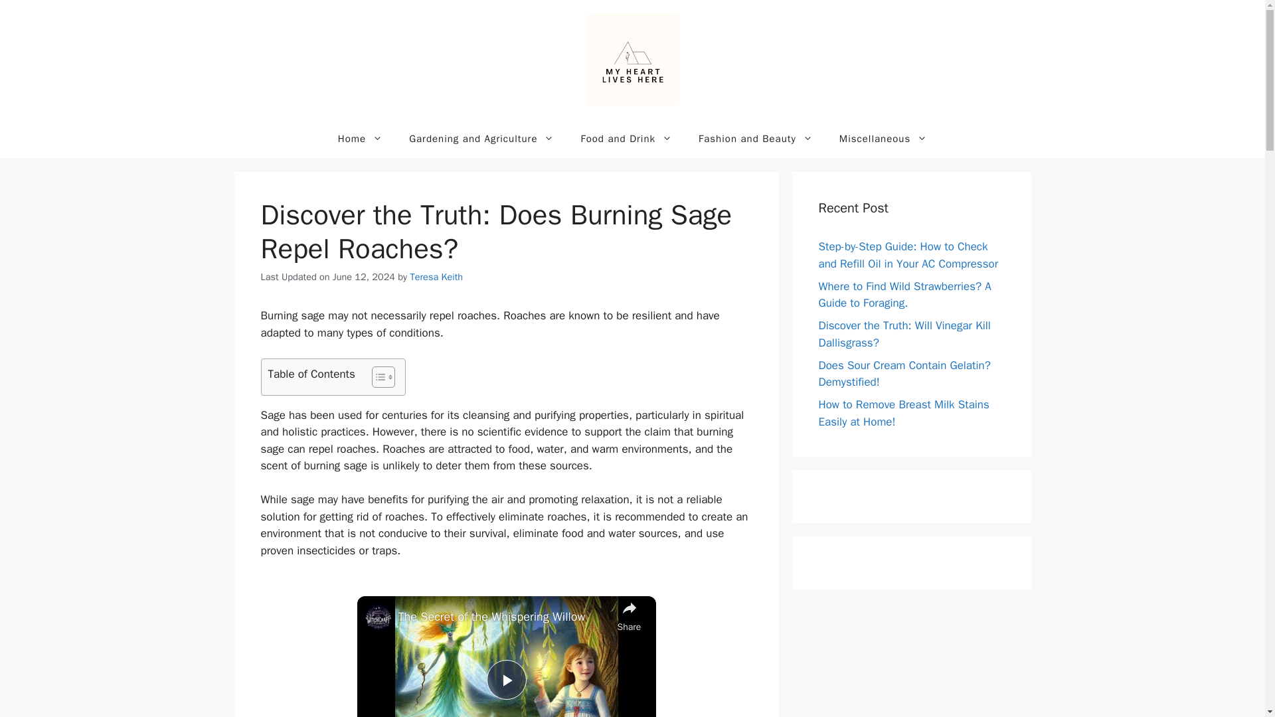  I want to click on Miscellaneous, so click(883, 138).